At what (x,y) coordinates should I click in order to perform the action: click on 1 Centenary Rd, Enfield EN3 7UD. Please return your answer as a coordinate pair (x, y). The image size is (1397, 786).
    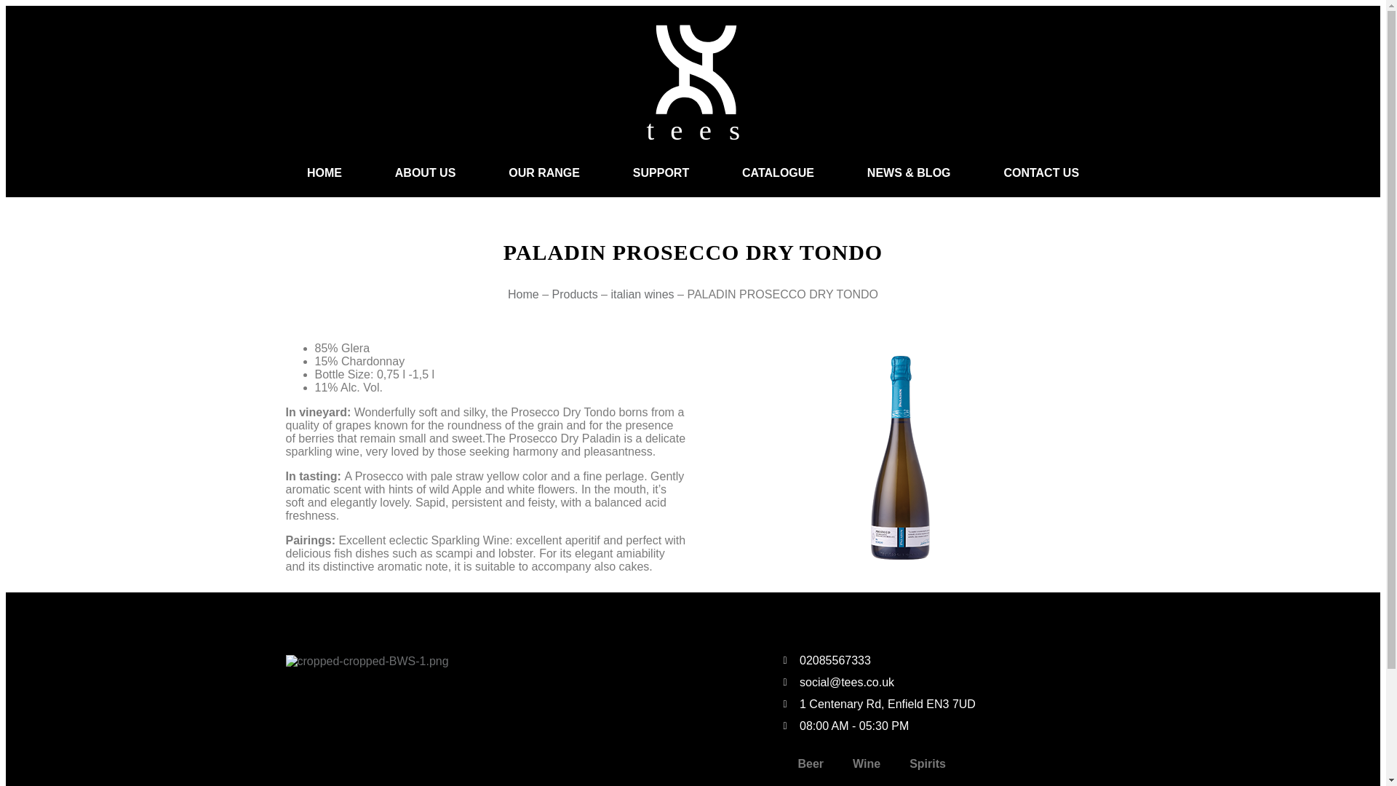
    Looking at the image, I should click on (942, 704).